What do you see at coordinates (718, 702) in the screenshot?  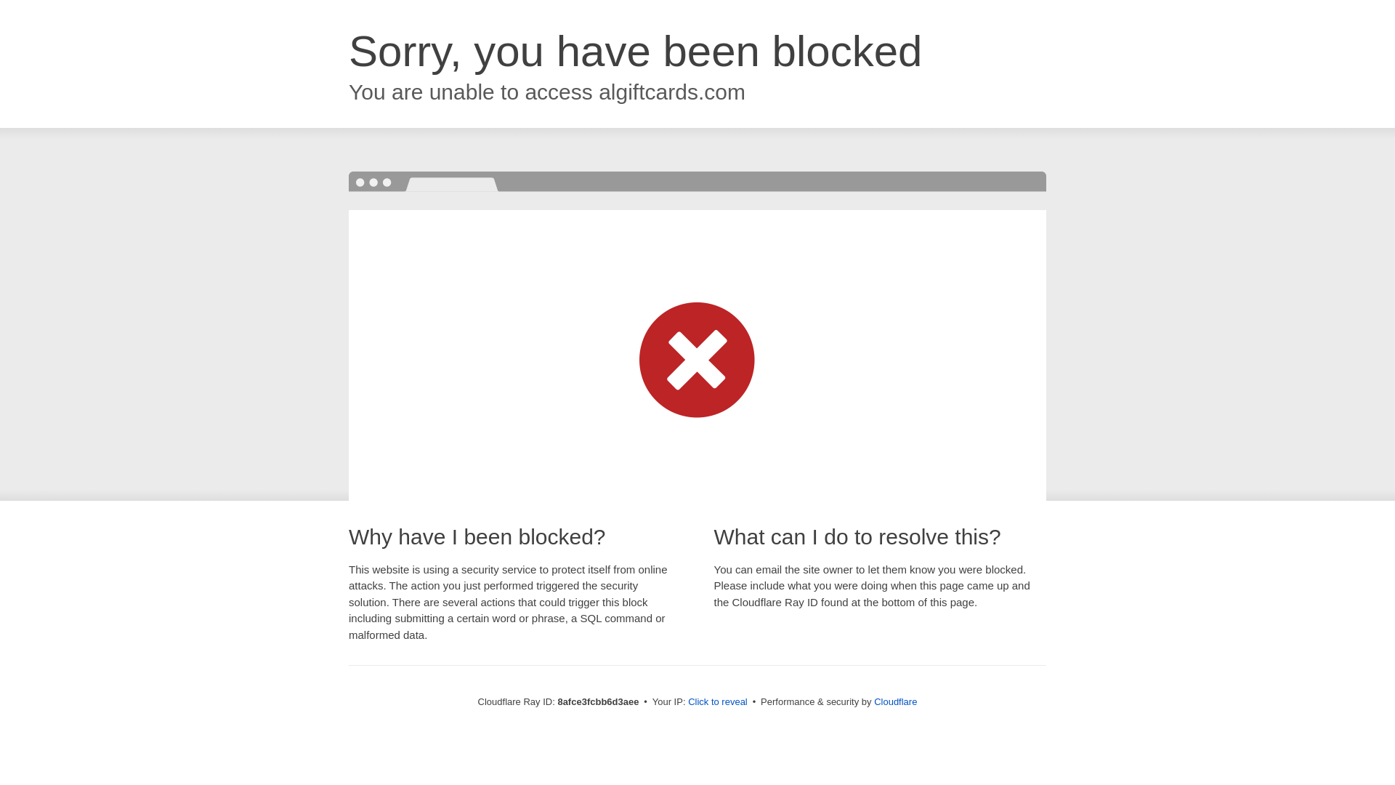 I see `Click to reveal` at bounding box center [718, 702].